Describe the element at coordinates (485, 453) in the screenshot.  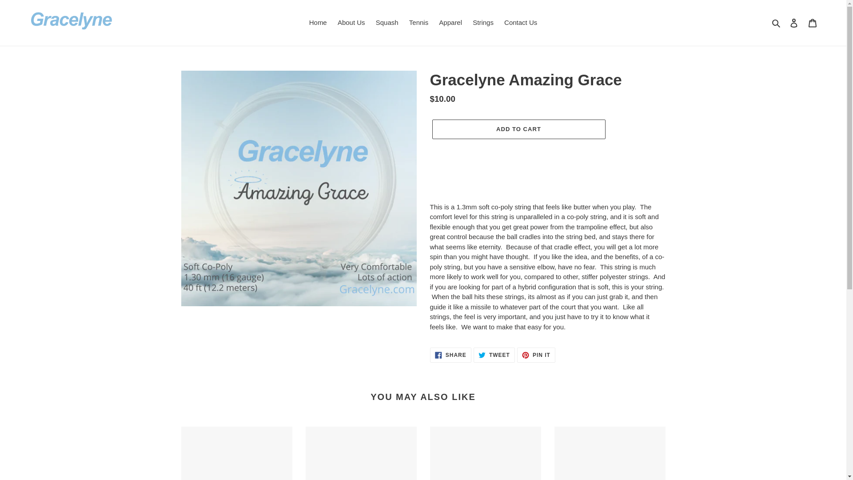
I see `Search` at that location.